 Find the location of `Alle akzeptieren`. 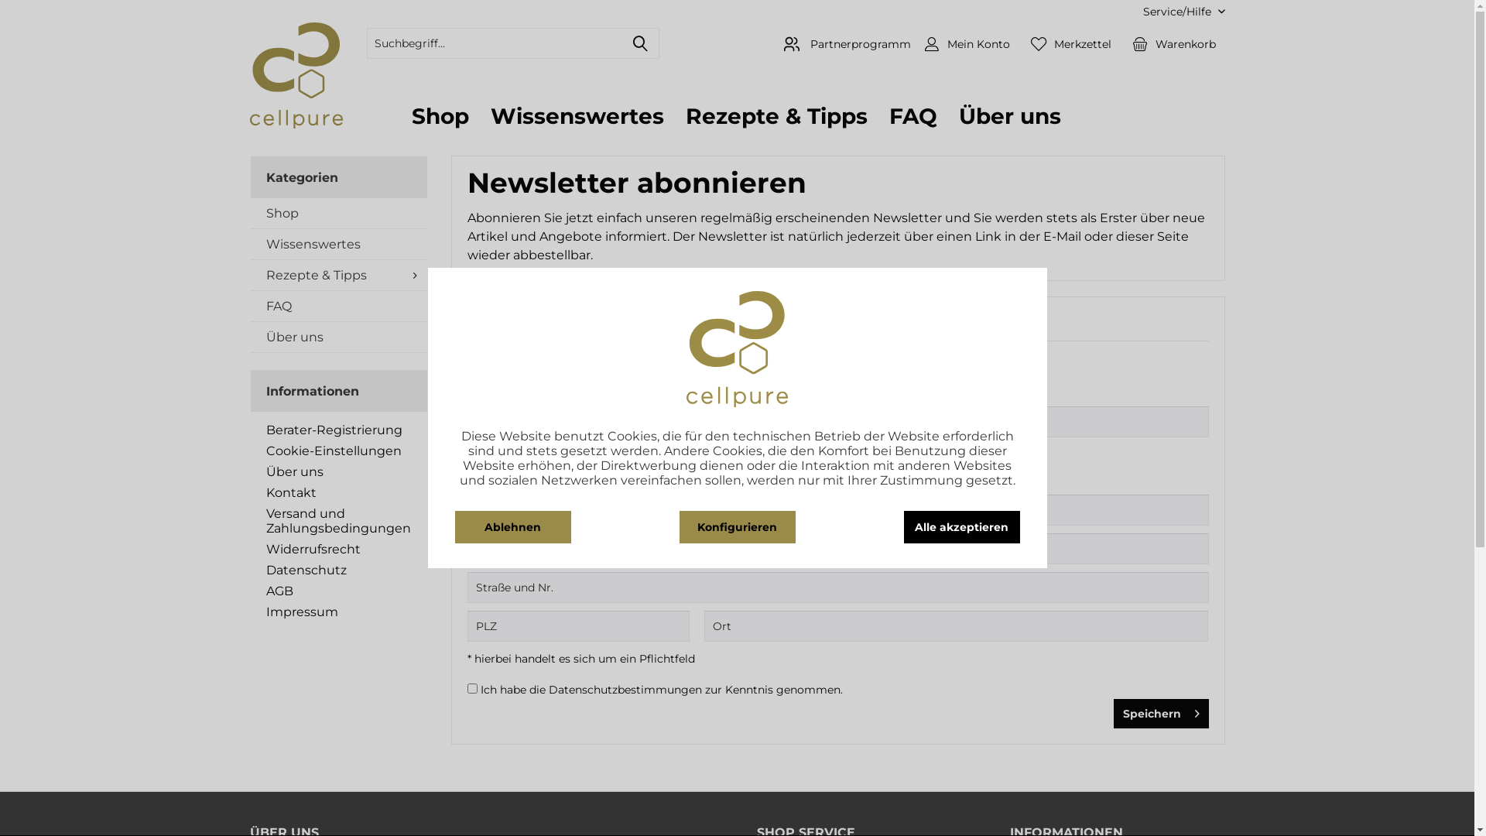

Alle akzeptieren is located at coordinates (962, 527).